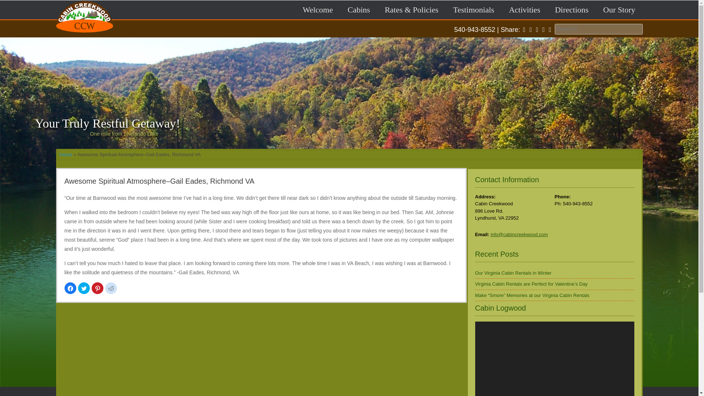 This screenshot has width=704, height=396. What do you see at coordinates (70, 288) in the screenshot?
I see `Click to share on Facebook` at bounding box center [70, 288].